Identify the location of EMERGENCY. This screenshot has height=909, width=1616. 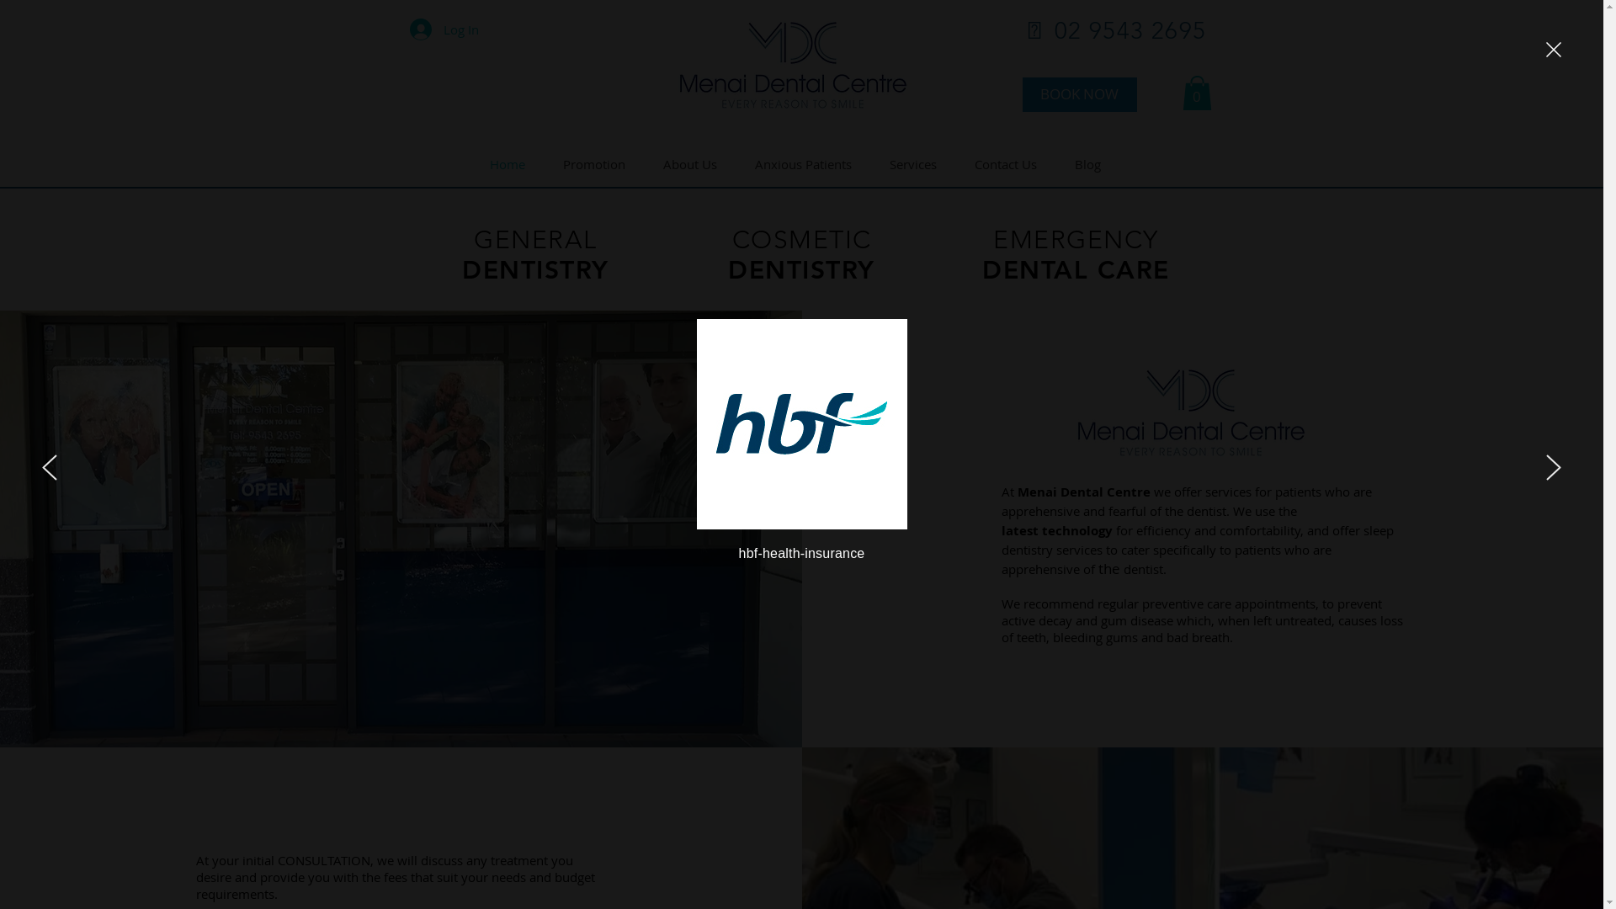
(1076, 239).